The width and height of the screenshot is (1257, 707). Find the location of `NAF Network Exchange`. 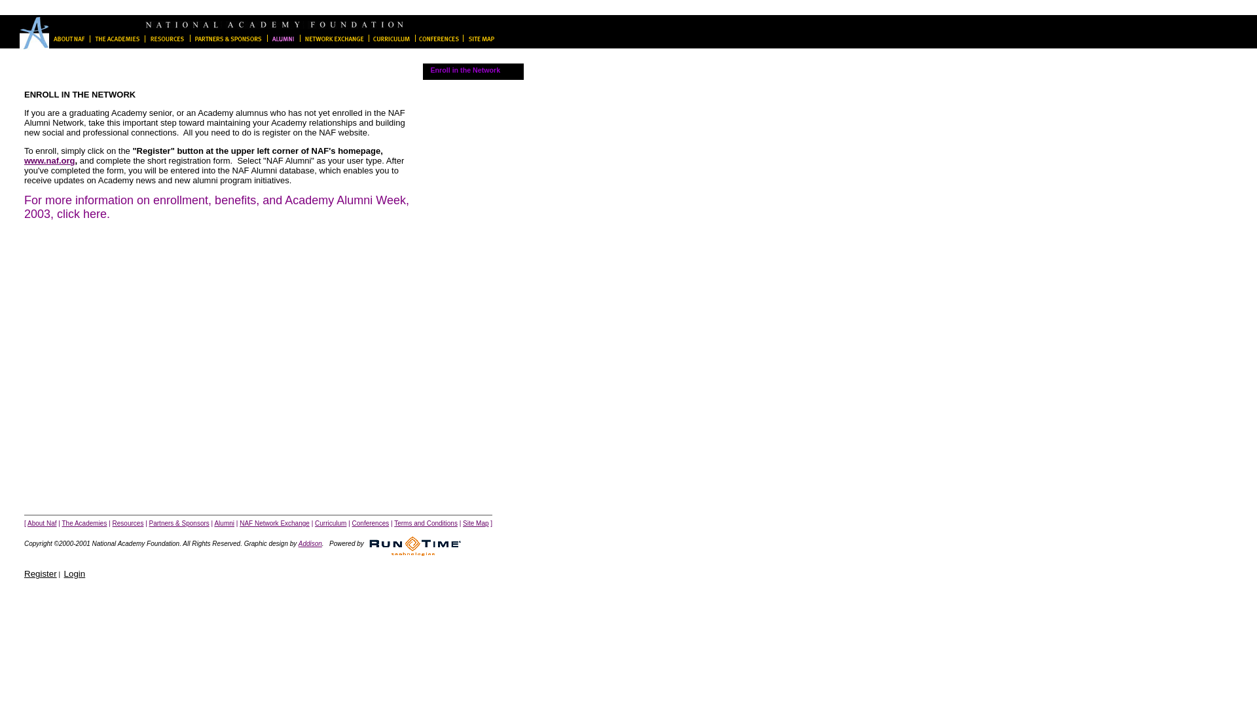

NAF Network Exchange is located at coordinates (333, 39).